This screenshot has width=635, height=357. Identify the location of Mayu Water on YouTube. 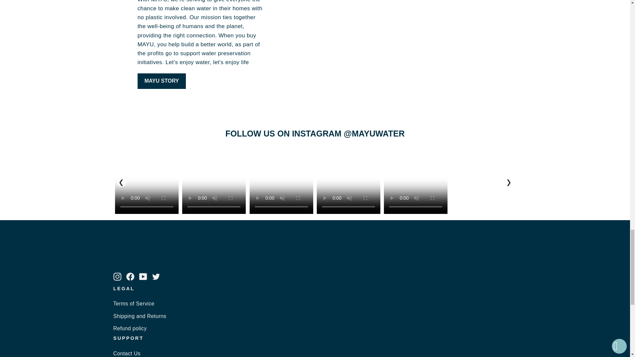
(143, 276).